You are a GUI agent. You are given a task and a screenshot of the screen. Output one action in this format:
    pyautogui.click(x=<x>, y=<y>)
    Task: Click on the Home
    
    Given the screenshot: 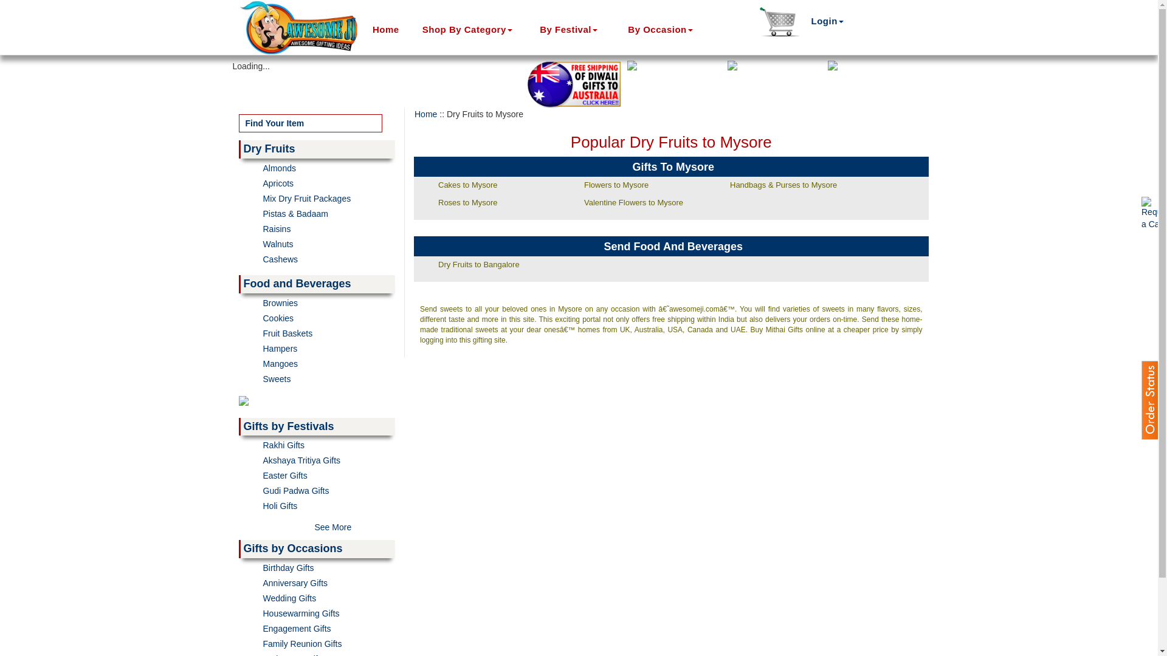 What is the action you would take?
    pyautogui.click(x=390, y=29)
    